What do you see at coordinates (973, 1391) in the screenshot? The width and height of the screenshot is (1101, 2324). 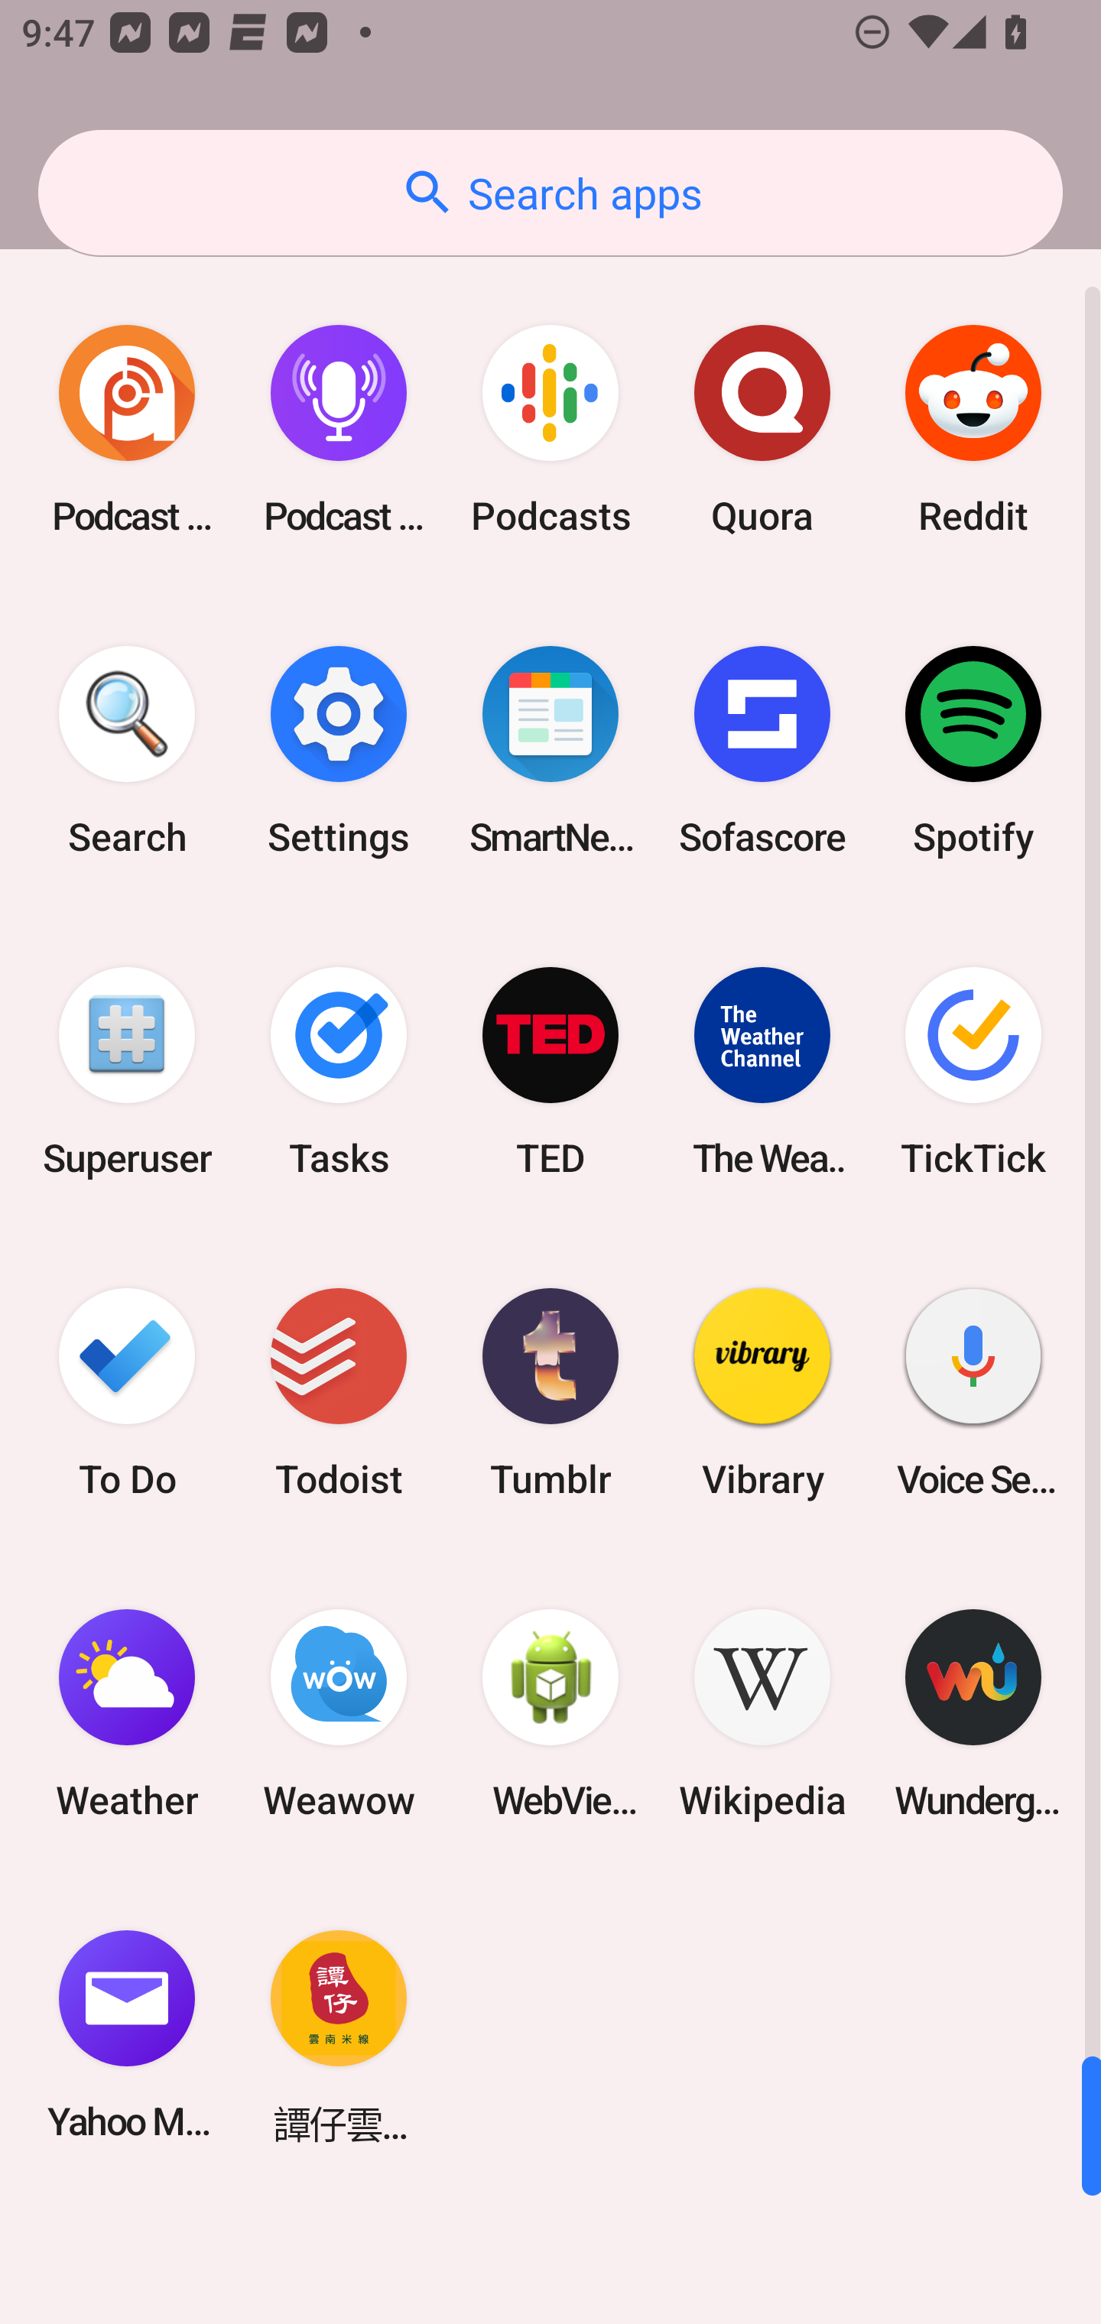 I see `Voice Search` at bounding box center [973, 1391].